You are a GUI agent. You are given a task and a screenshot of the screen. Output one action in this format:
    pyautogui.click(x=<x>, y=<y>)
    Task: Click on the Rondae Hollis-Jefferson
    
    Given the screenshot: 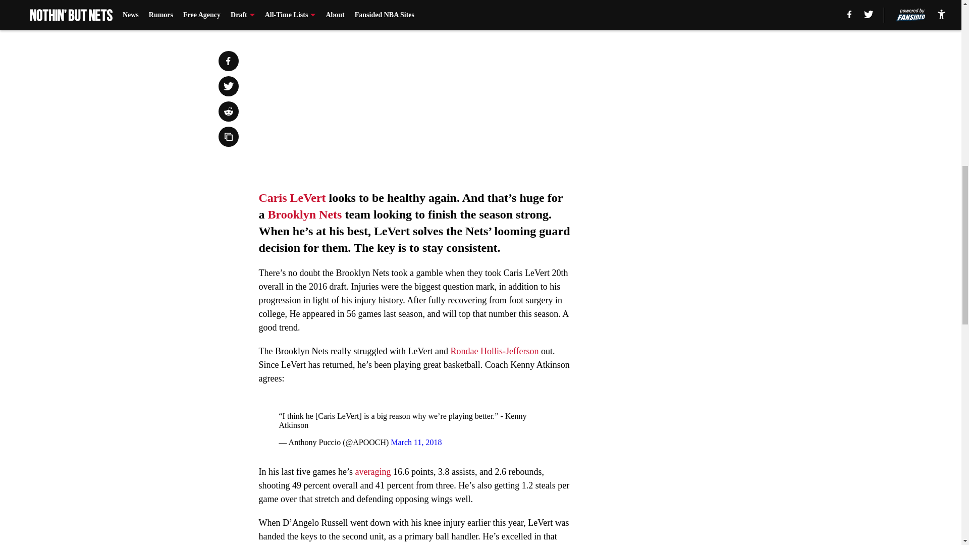 What is the action you would take?
    pyautogui.click(x=495, y=351)
    